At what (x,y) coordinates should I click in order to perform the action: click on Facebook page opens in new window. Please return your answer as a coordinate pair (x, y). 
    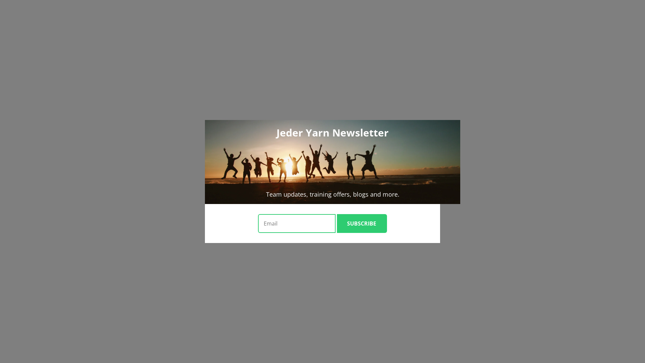
    Looking at the image, I should click on (5, 12).